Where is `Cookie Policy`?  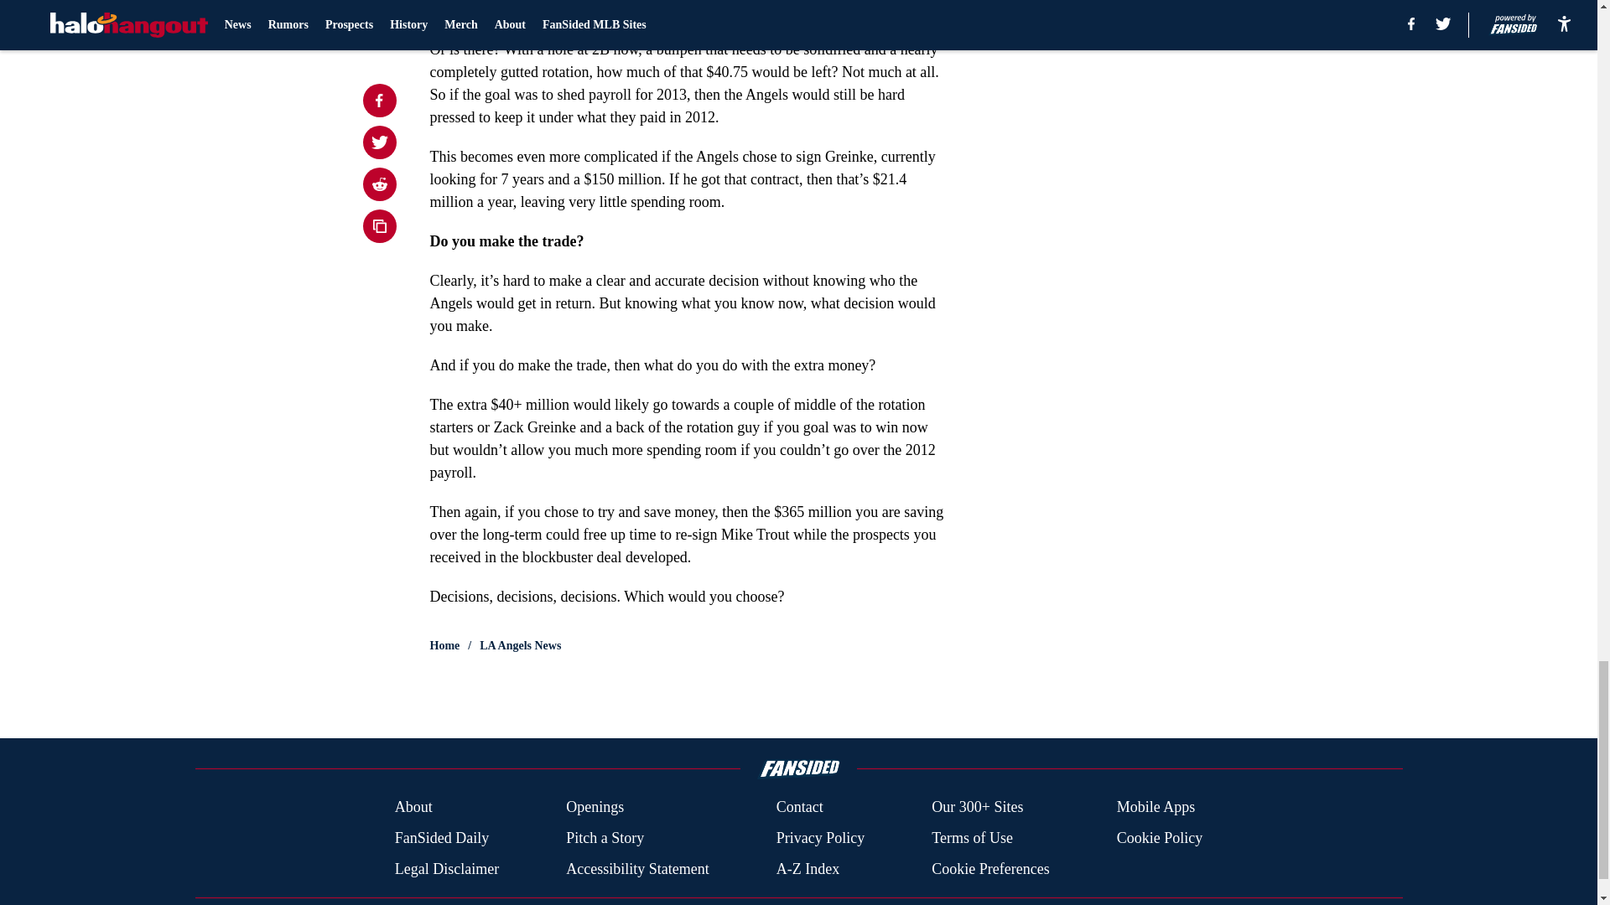
Cookie Policy is located at coordinates (1160, 838).